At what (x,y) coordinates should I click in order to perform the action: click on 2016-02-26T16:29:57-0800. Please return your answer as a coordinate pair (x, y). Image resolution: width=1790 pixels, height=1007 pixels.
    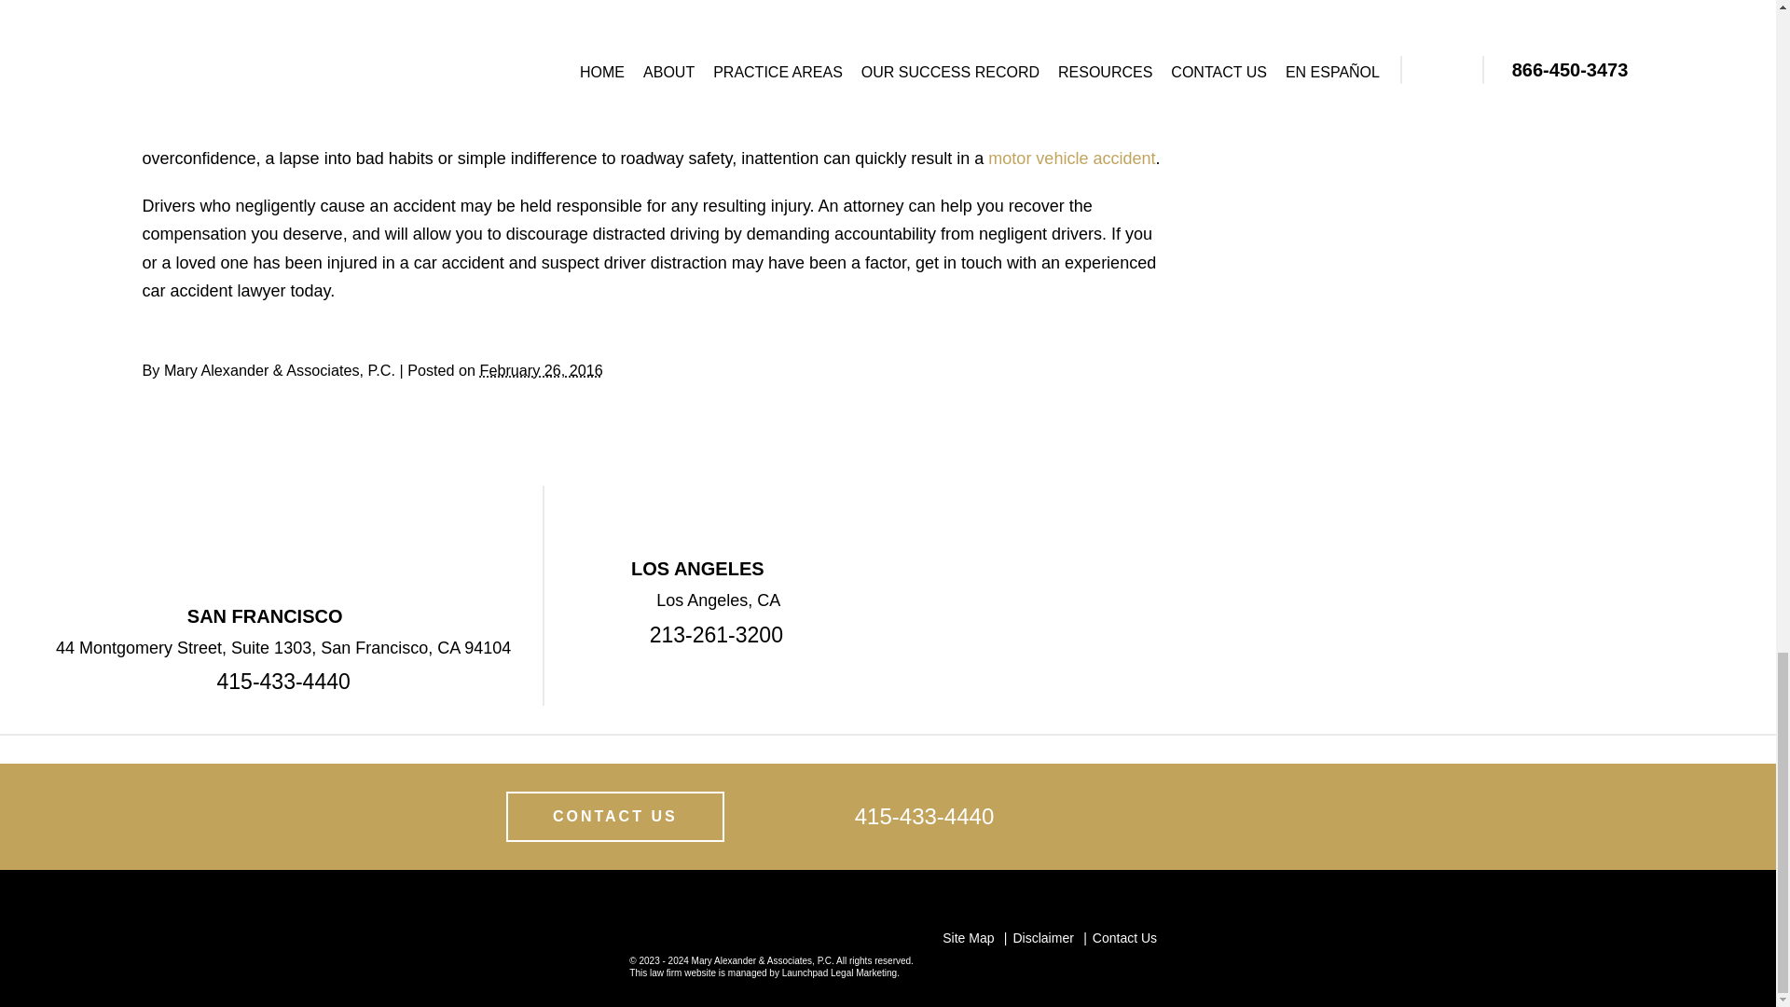
    Looking at the image, I should click on (541, 369).